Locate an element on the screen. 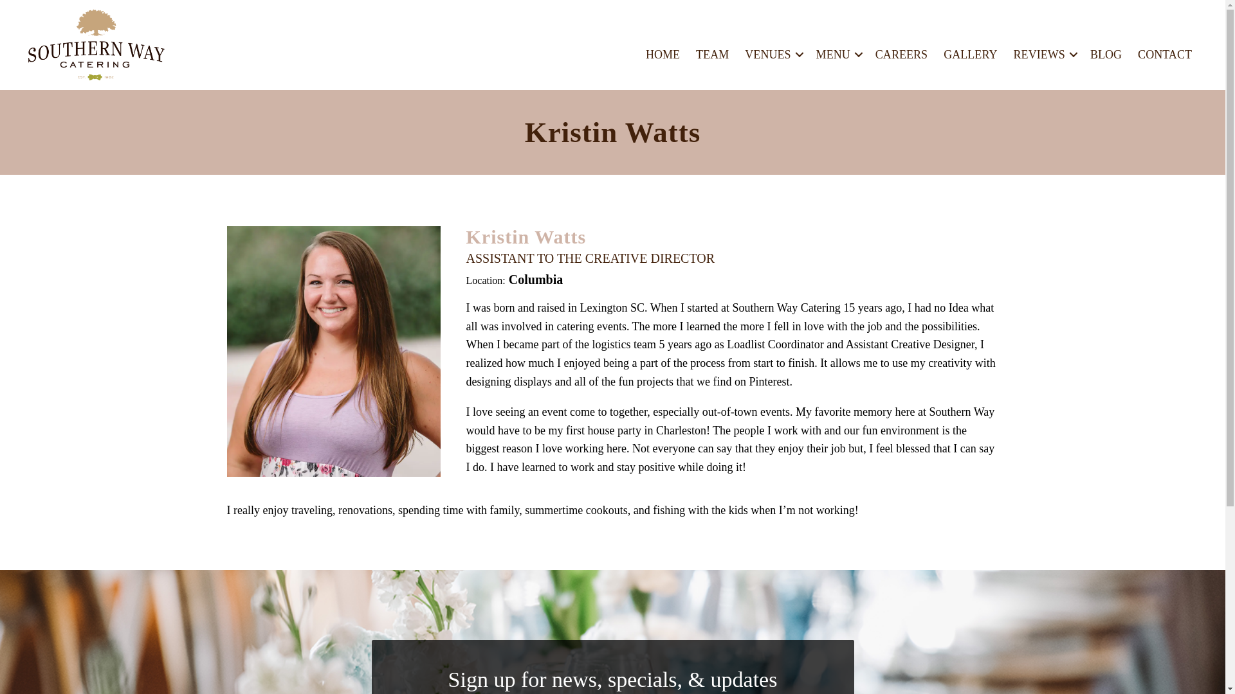 This screenshot has height=694, width=1235. SWC-Logo-color is located at coordinates (96, 44).